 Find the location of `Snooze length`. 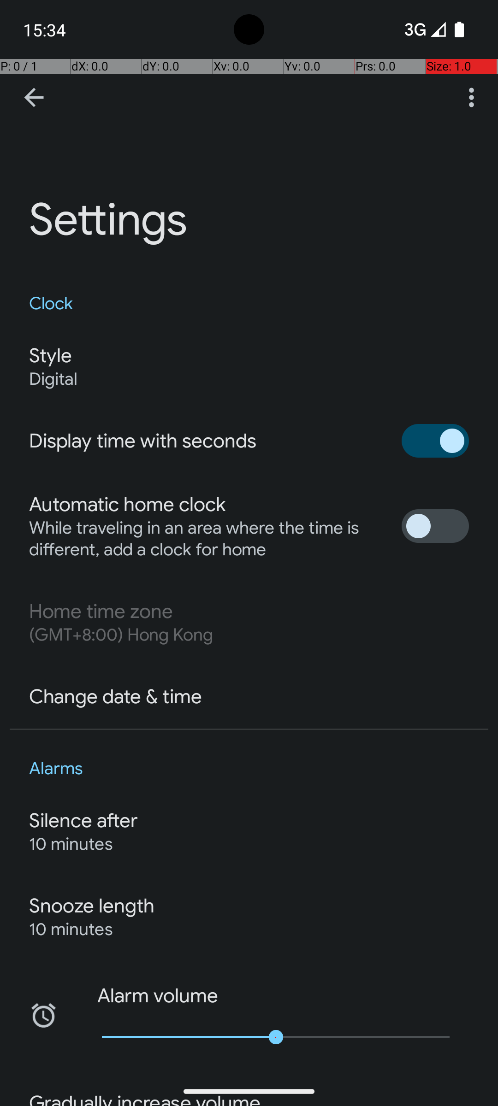

Snooze length is located at coordinates (92, 906).